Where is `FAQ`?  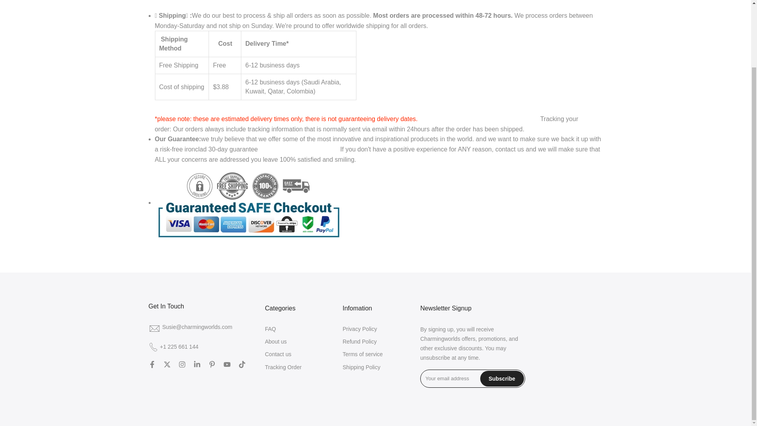
FAQ is located at coordinates (270, 329).